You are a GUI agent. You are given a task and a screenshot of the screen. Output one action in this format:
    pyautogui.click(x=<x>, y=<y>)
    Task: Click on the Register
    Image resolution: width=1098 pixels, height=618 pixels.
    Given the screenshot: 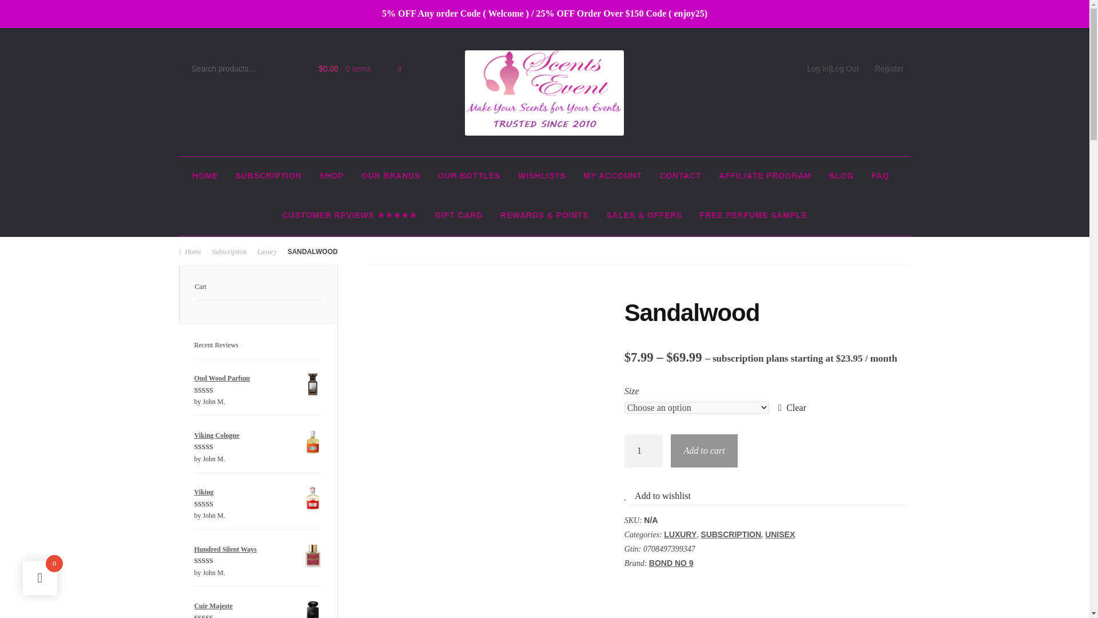 What is the action you would take?
    pyautogui.click(x=890, y=69)
    